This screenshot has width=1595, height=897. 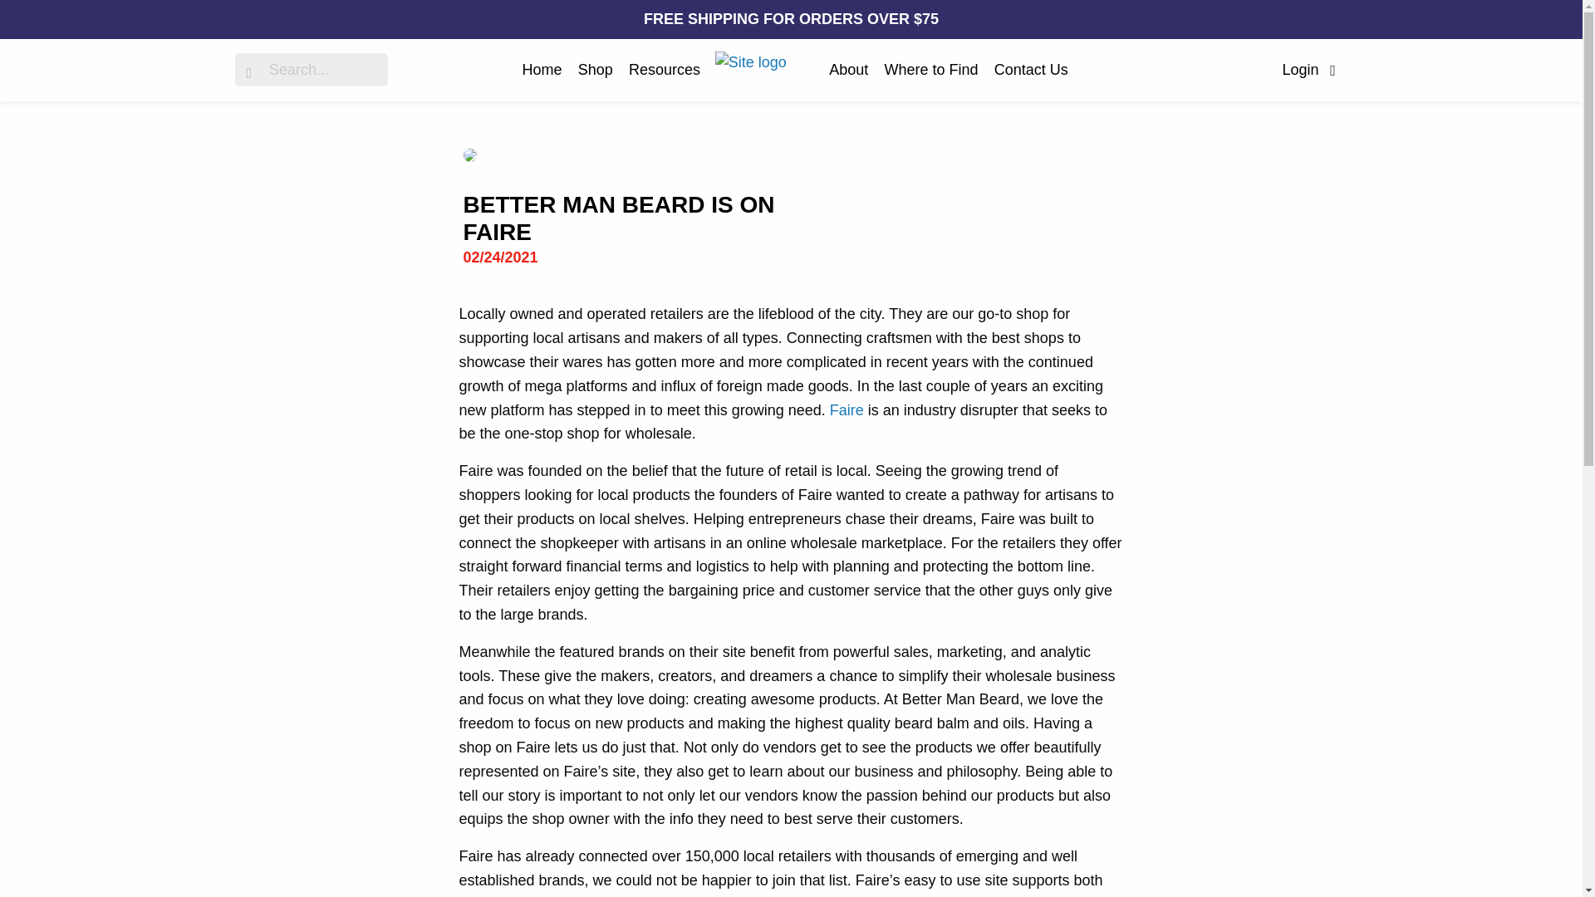 What do you see at coordinates (542, 69) in the screenshot?
I see `Home` at bounding box center [542, 69].